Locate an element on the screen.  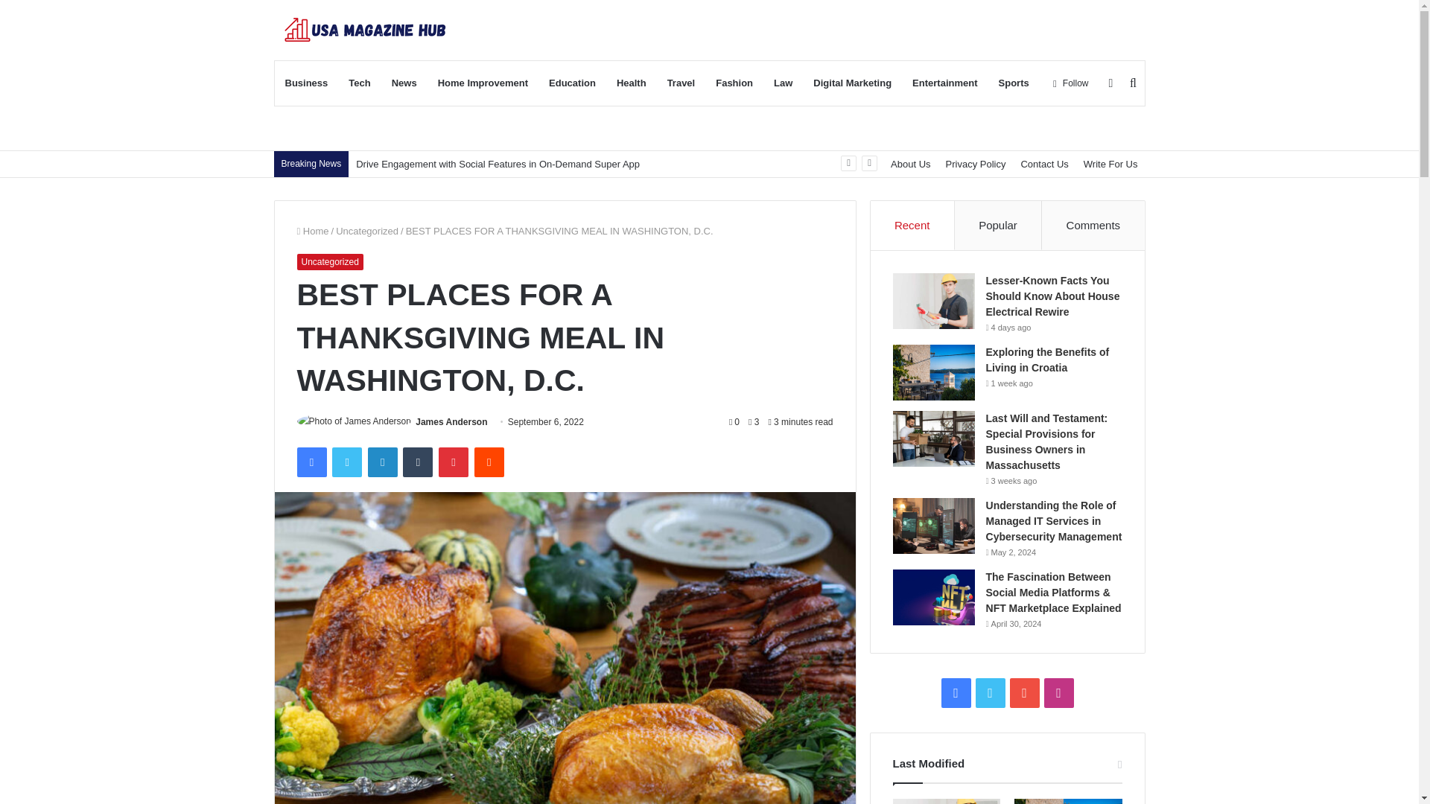
Write For Us is located at coordinates (1110, 164).